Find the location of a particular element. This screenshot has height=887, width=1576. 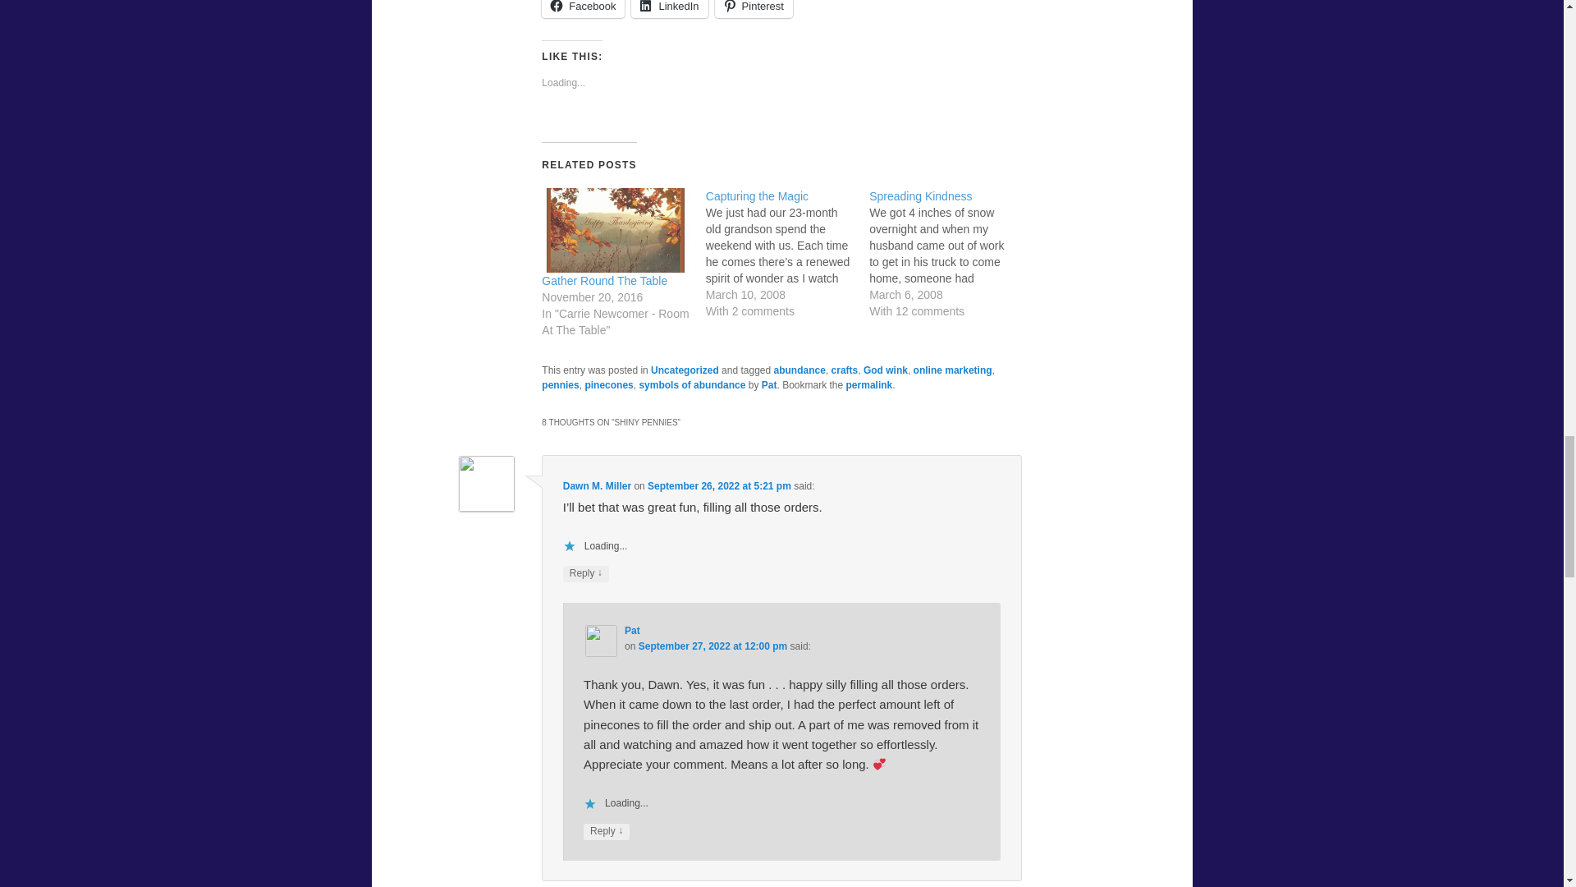

Click to share on Pinterest is located at coordinates (754, 8).